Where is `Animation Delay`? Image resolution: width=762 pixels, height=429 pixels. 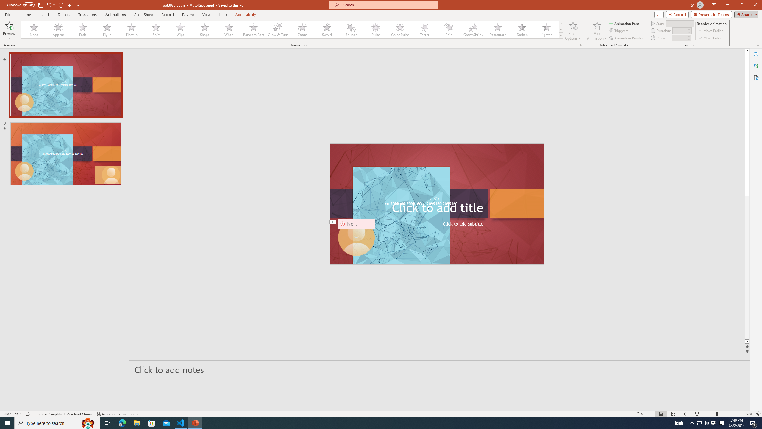 Animation Delay is located at coordinates (679, 38).